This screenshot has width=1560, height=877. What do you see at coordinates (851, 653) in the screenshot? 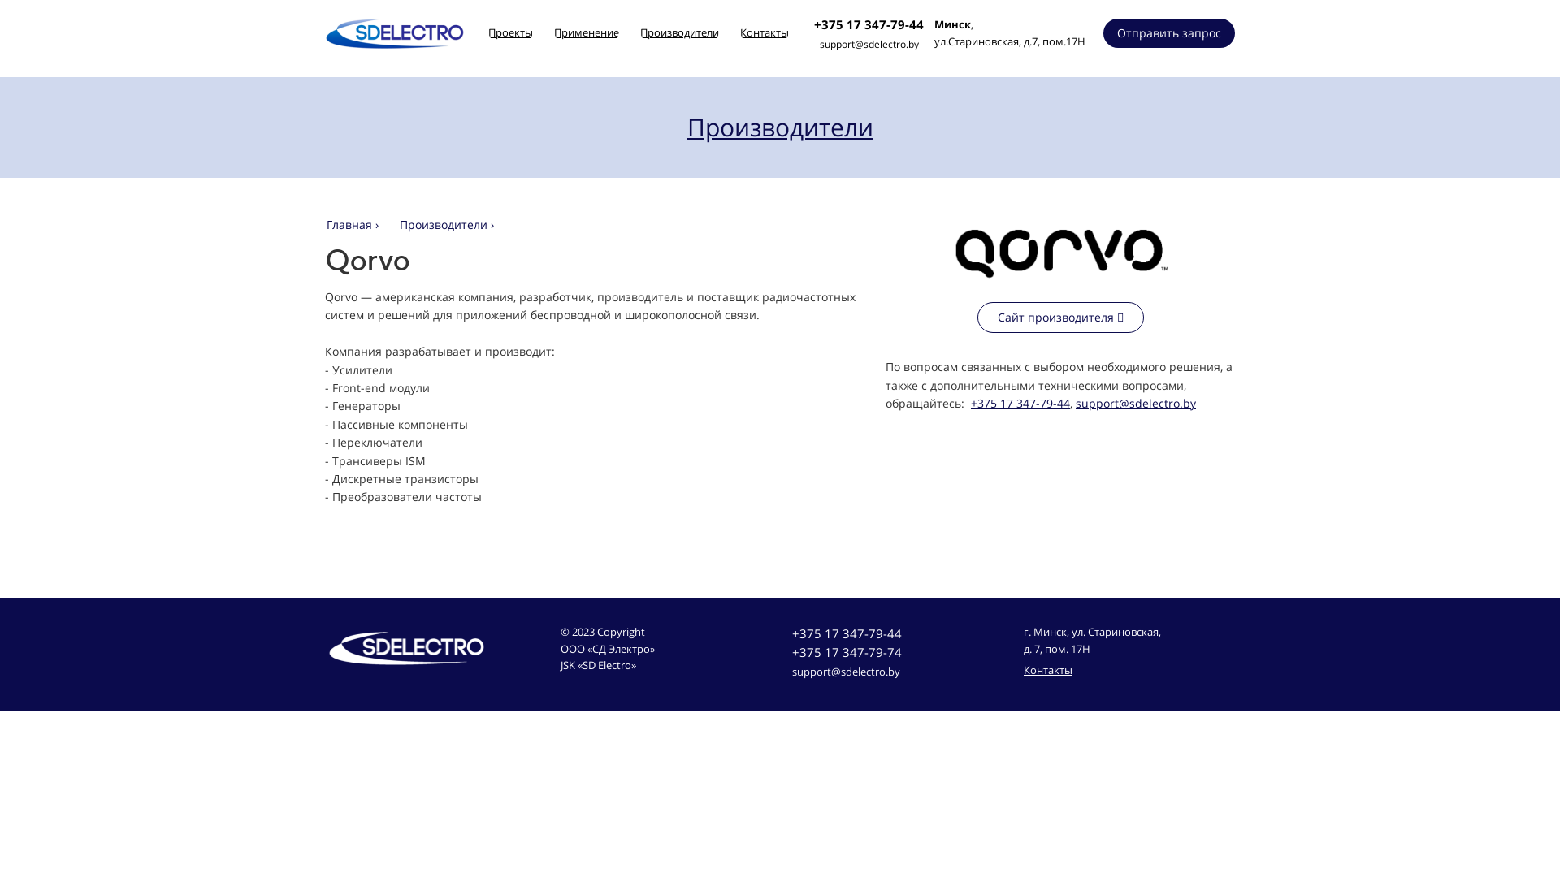
I see `+375 17 347-79-74` at bounding box center [851, 653].